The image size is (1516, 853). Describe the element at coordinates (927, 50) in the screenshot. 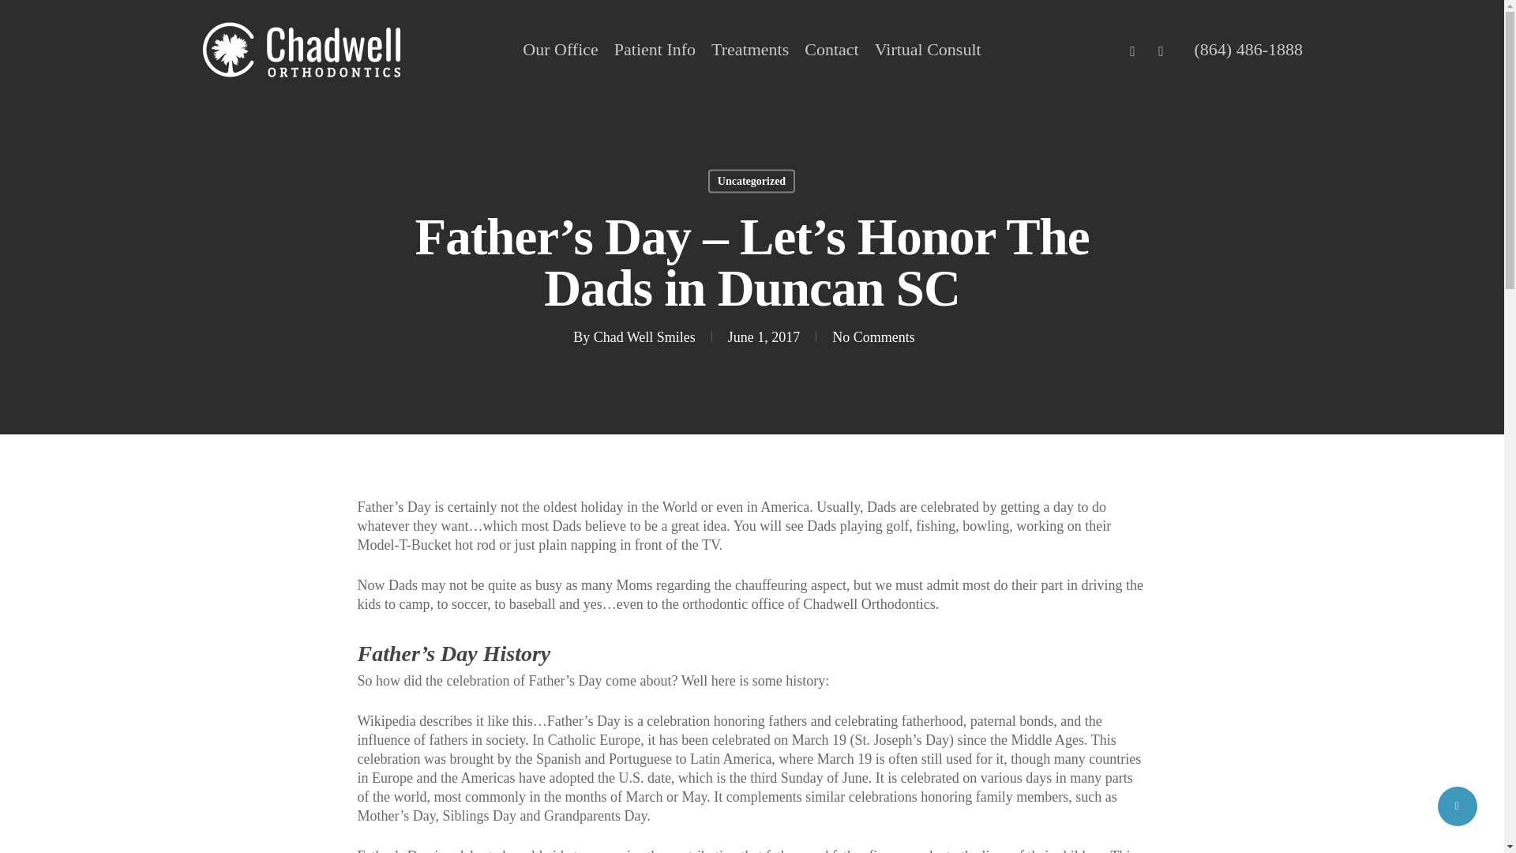

I see `Virtual Consult` at that location.